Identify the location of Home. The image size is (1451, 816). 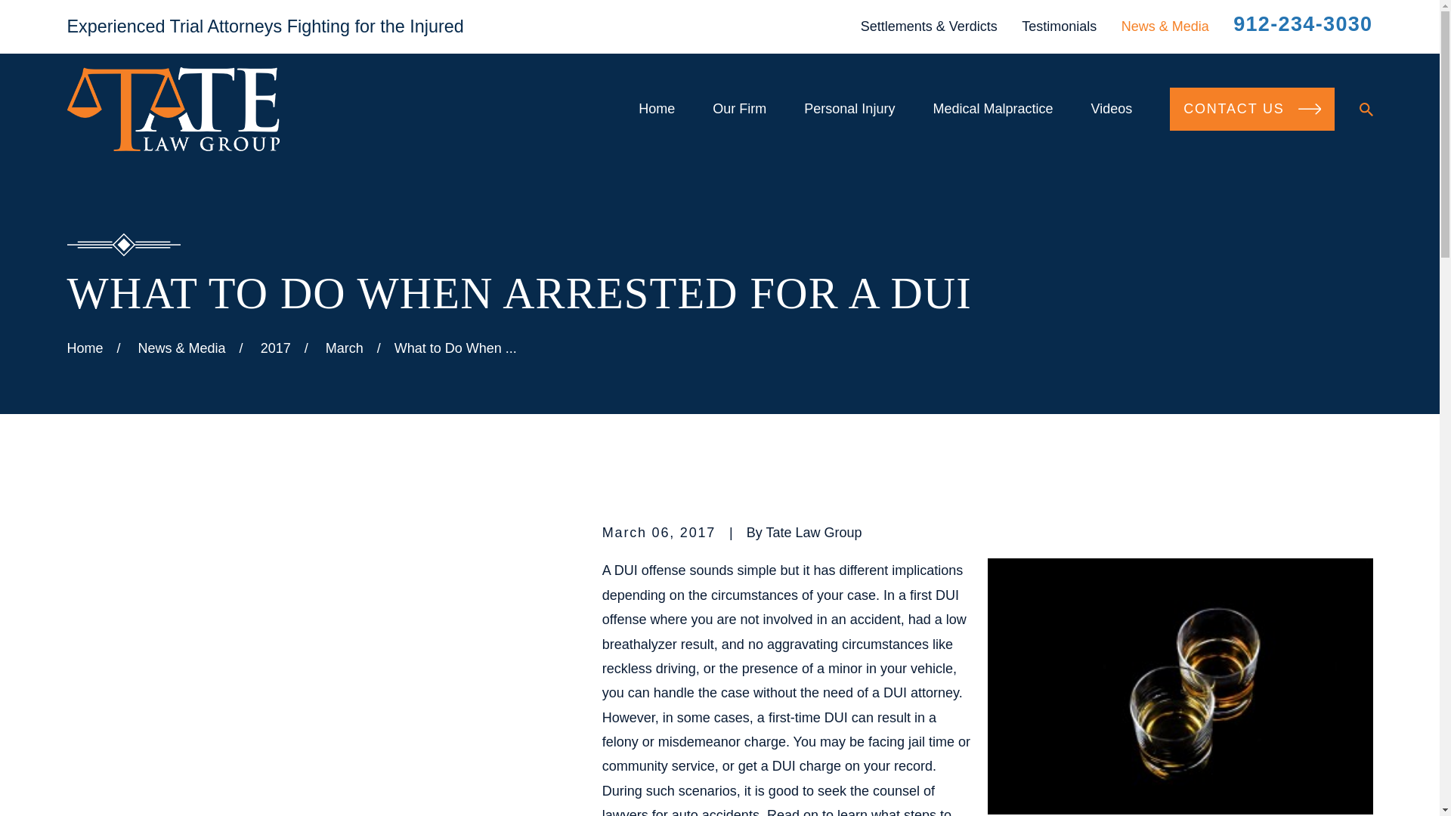
(172, 109).